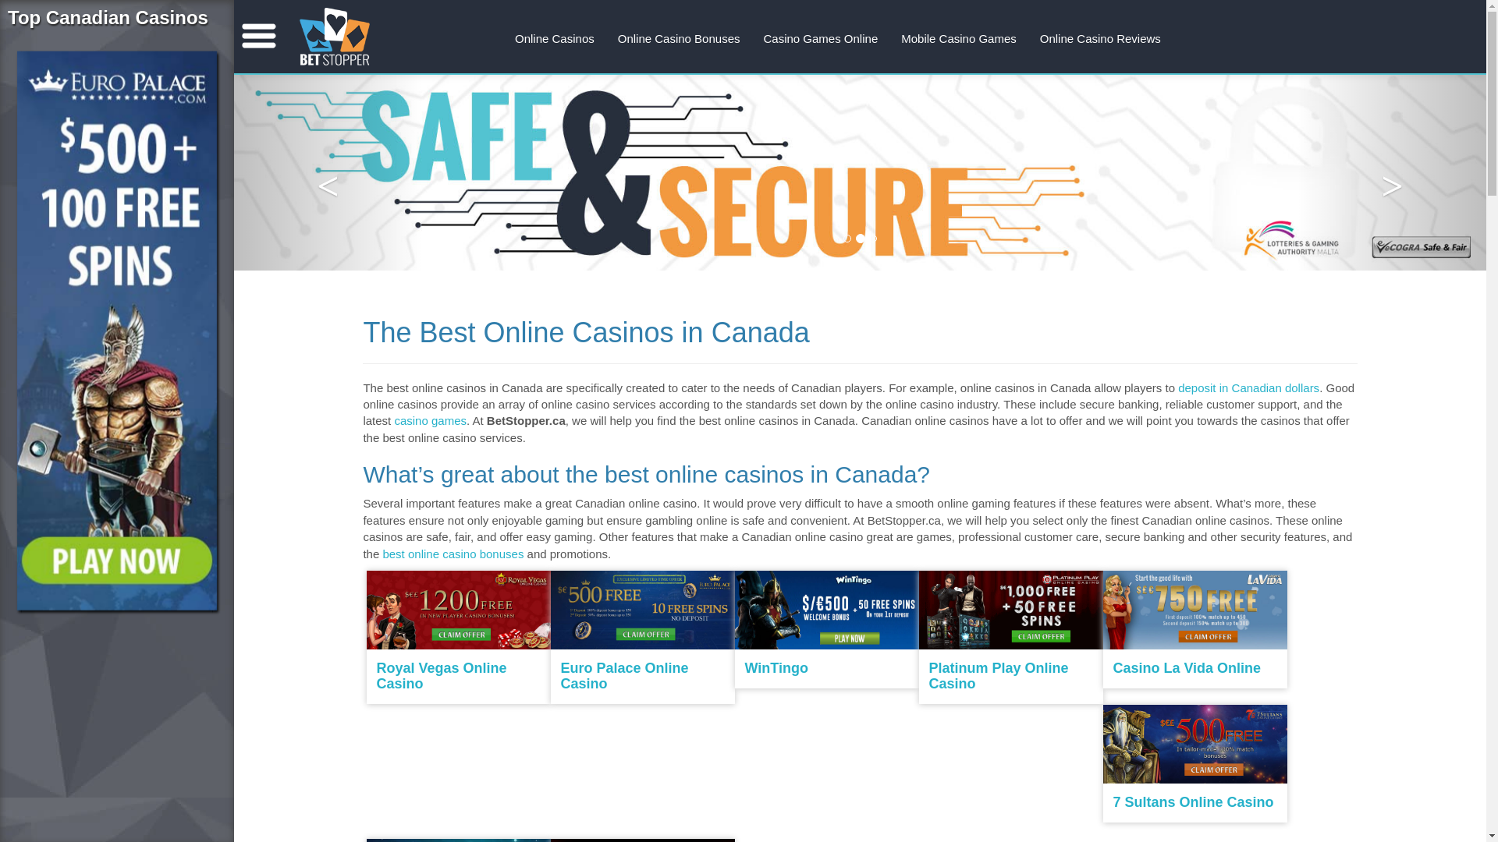  What do you see at coordinates (105, 320) in the screenshot?
I see `7sultans` at bounding box center [105, 320].